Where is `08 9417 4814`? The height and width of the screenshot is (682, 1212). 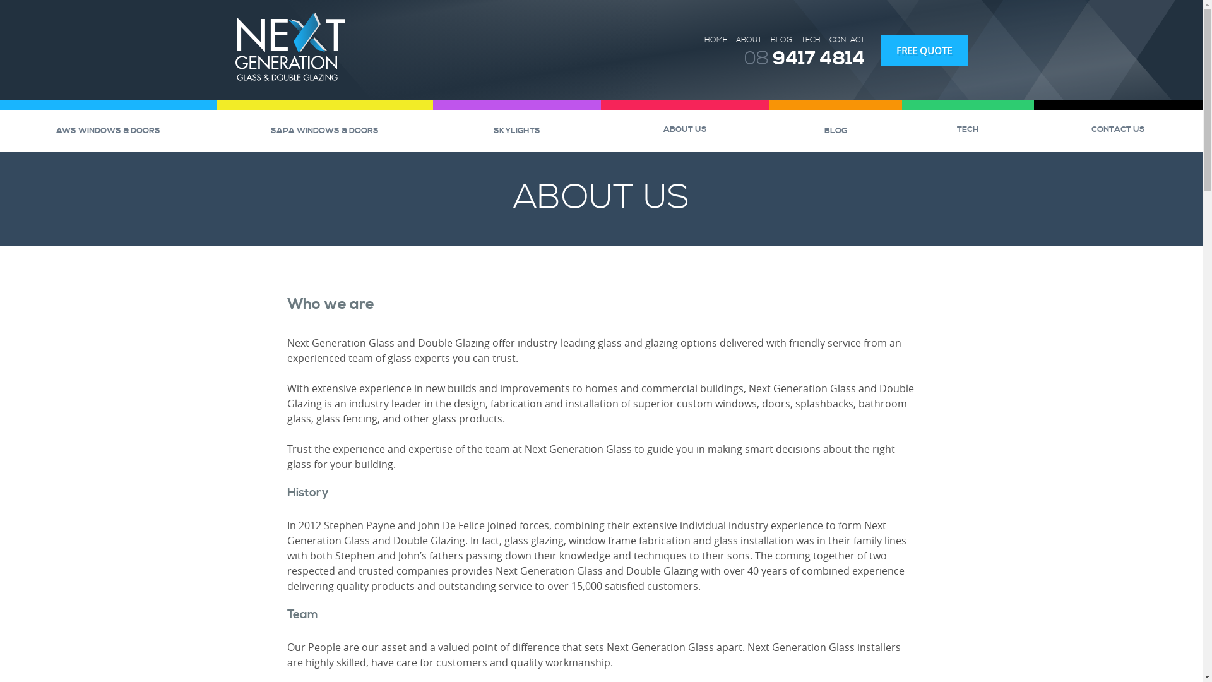 08 9417 4814 is located at coordinates (804, 59).